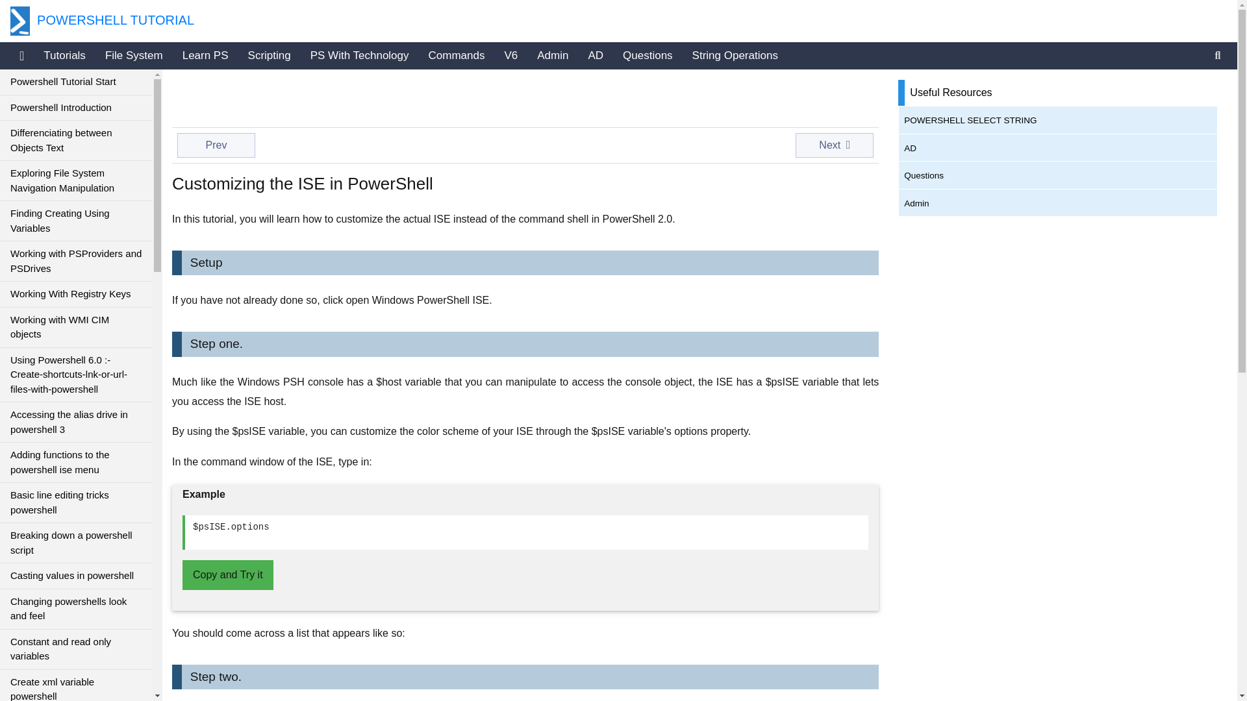 This screenshot has height=701, width=1247. Describe the element at coordinates (275, 96) in the screenshot. I see `Advertisement` at that location.